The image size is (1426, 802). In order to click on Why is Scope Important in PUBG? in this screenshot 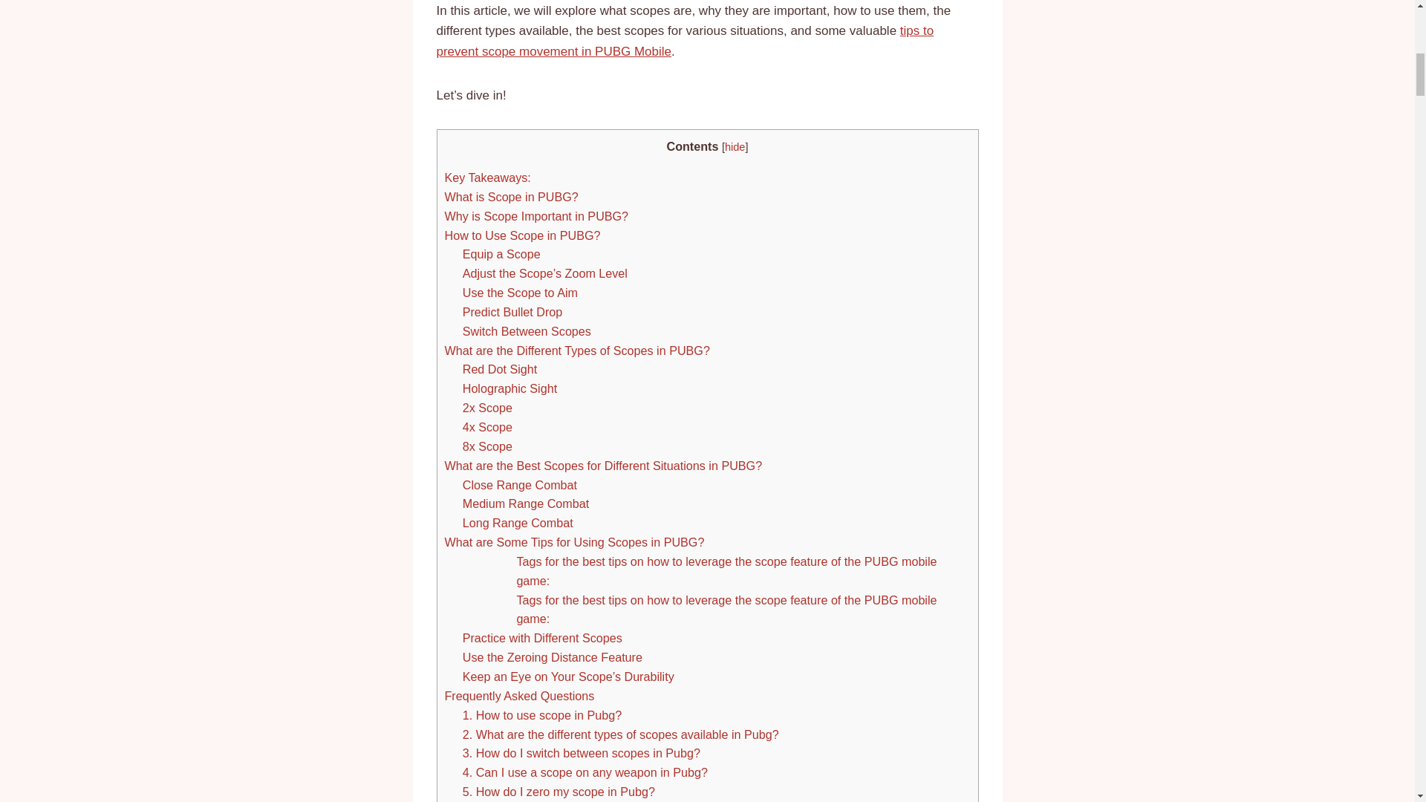, I will do `click(536, 215)`.